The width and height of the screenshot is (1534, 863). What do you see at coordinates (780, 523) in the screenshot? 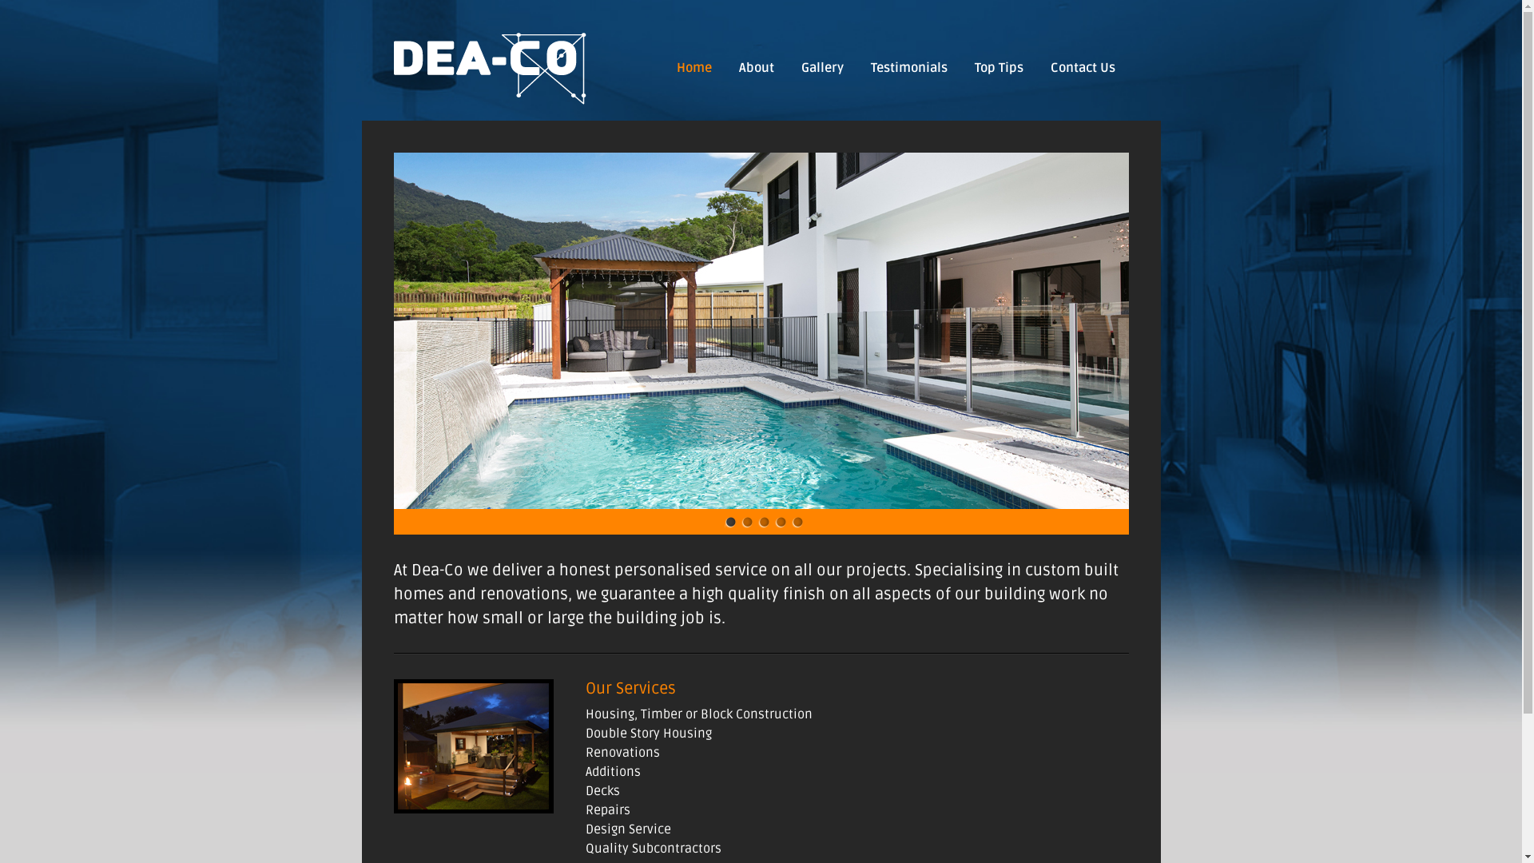
I see `4` at bounding box center [780, 523].